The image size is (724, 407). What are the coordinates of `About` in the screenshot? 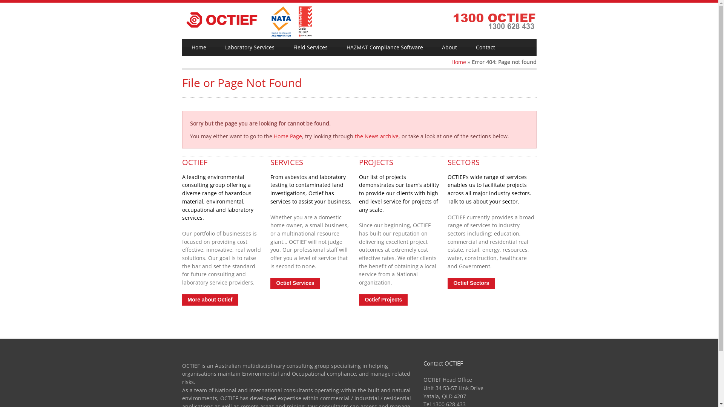 It's located at (449, 47).